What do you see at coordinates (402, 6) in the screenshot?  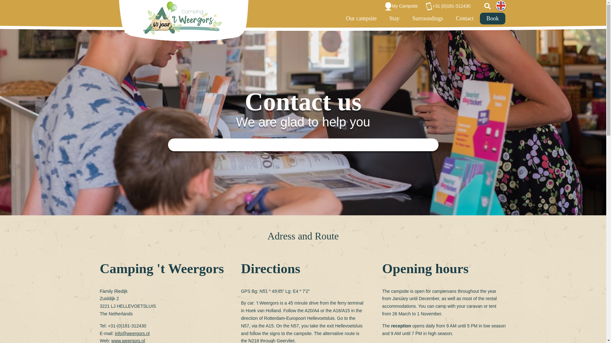 I see `My Campsite` at bounding box center [402, 6].